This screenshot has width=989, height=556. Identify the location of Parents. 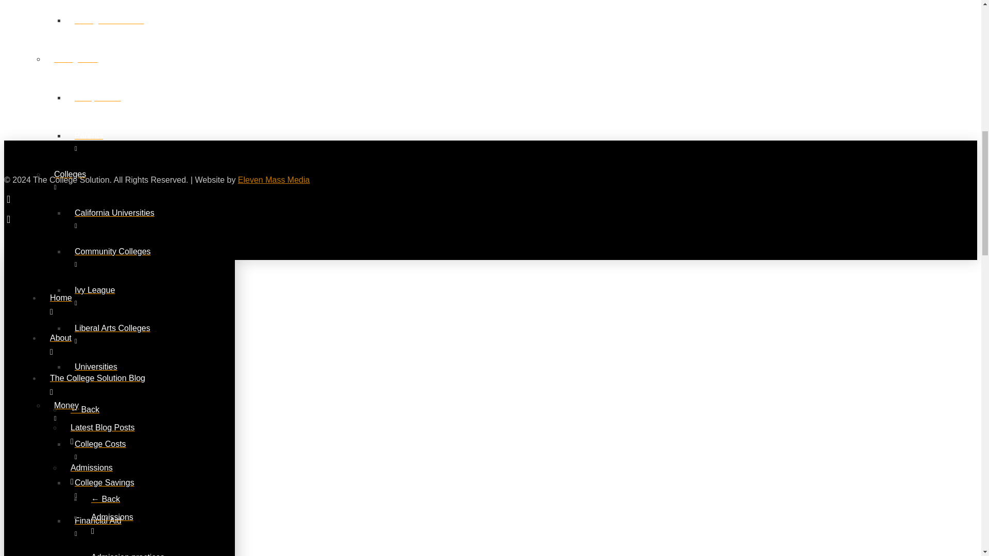
(124, 142).